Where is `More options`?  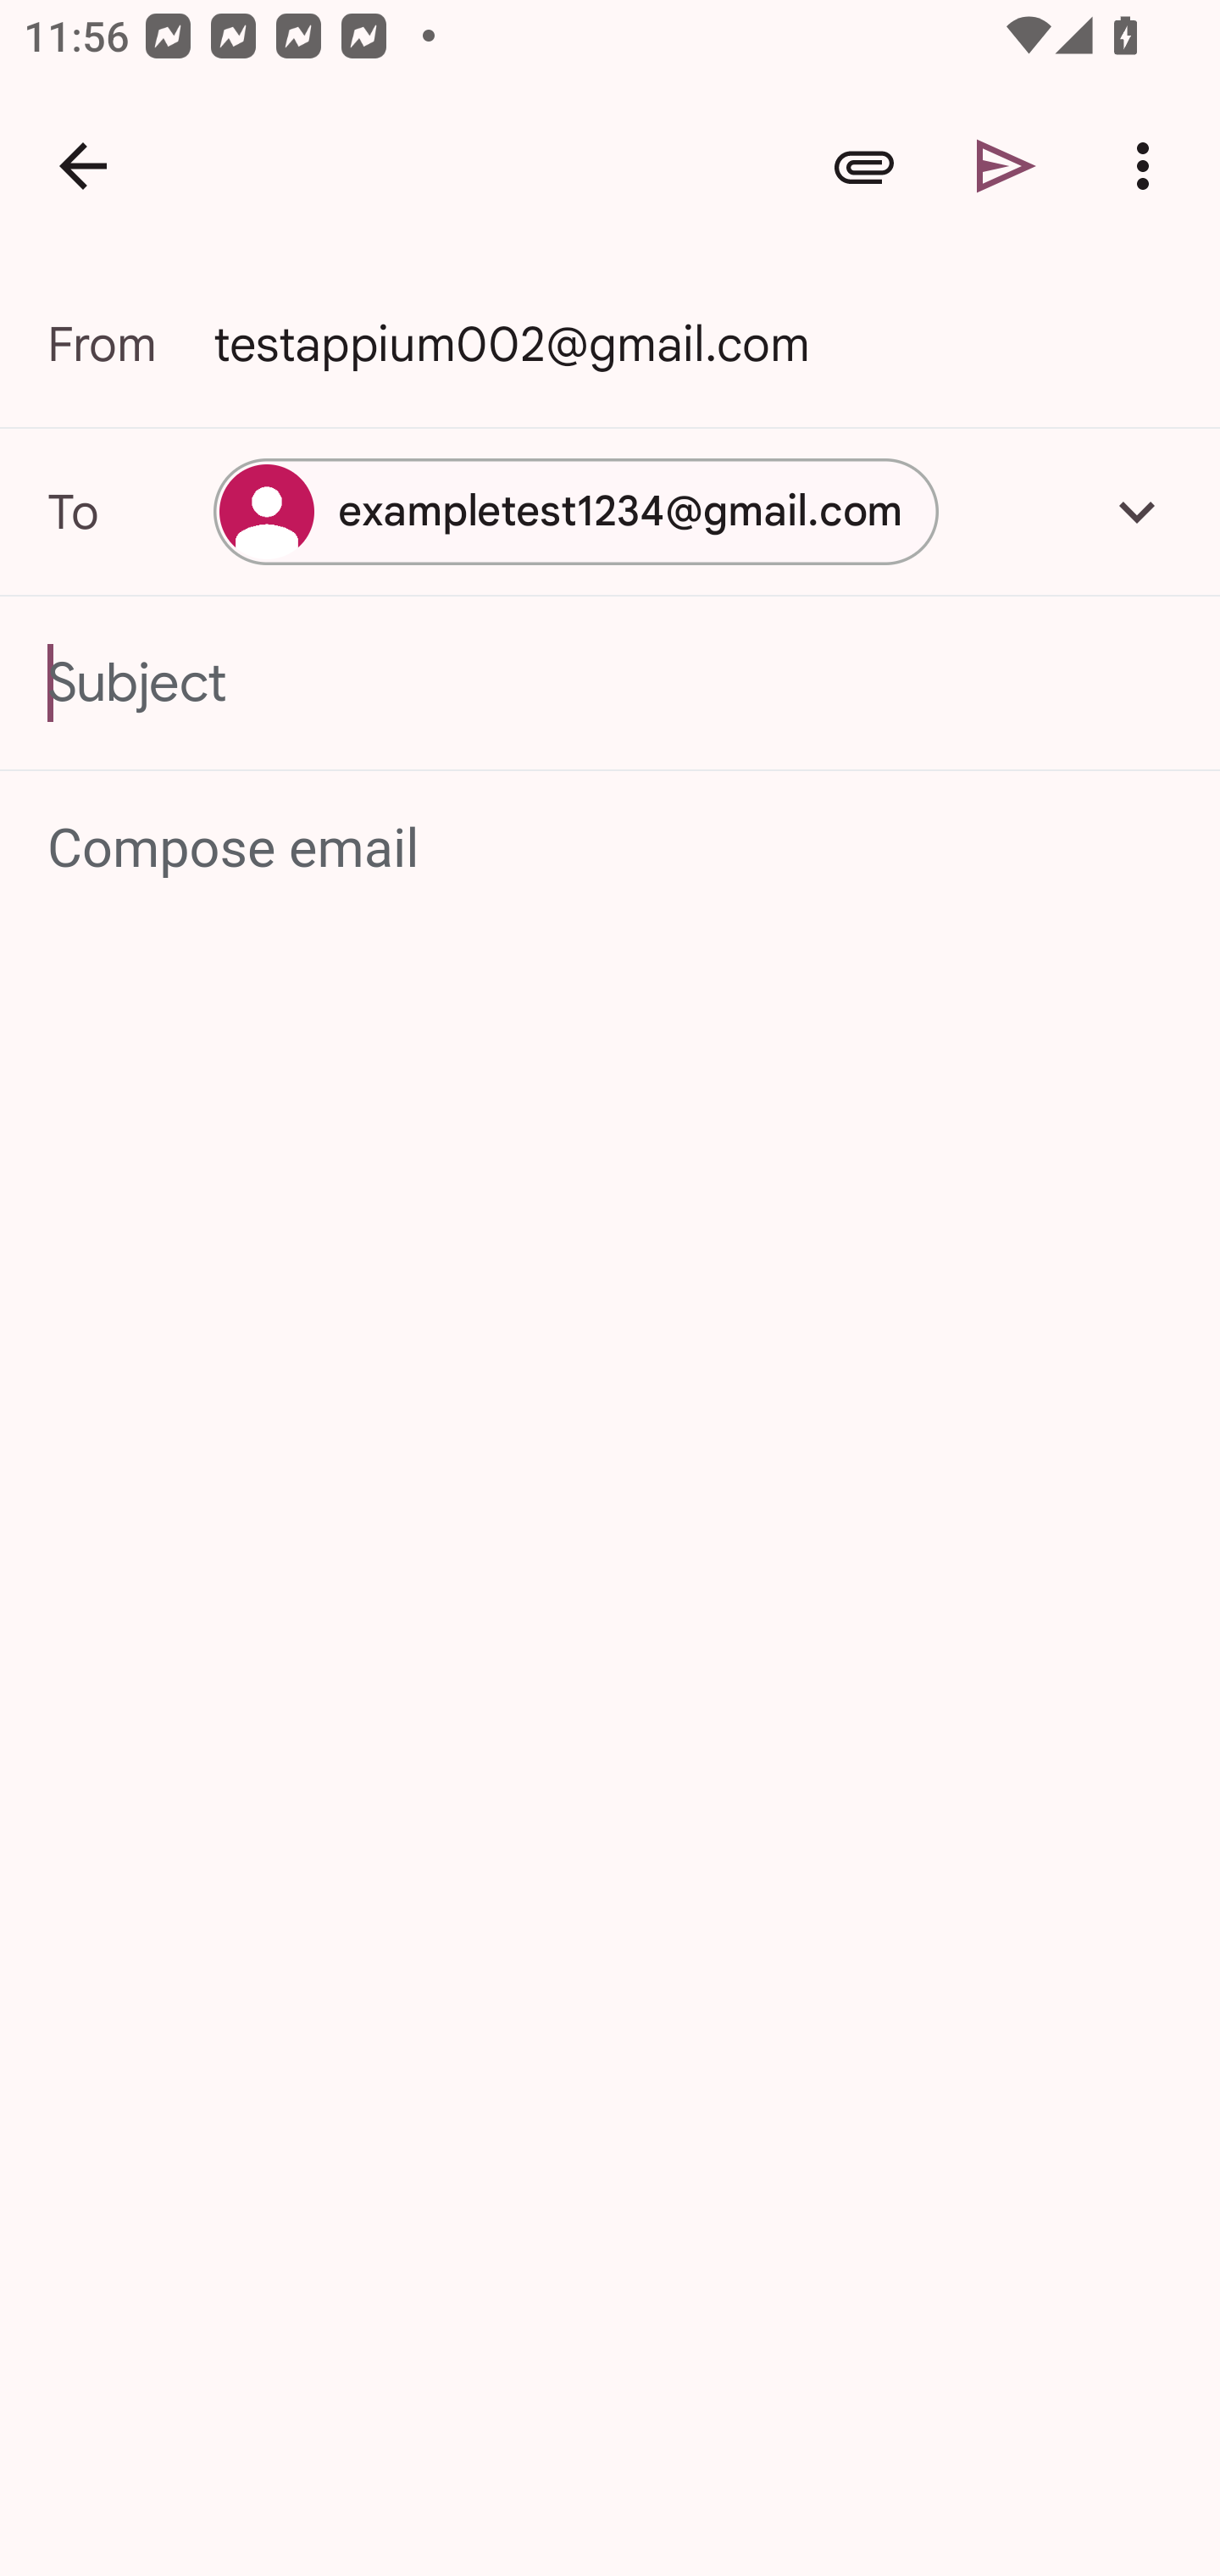
More options is located at coordinates (1149, 166).